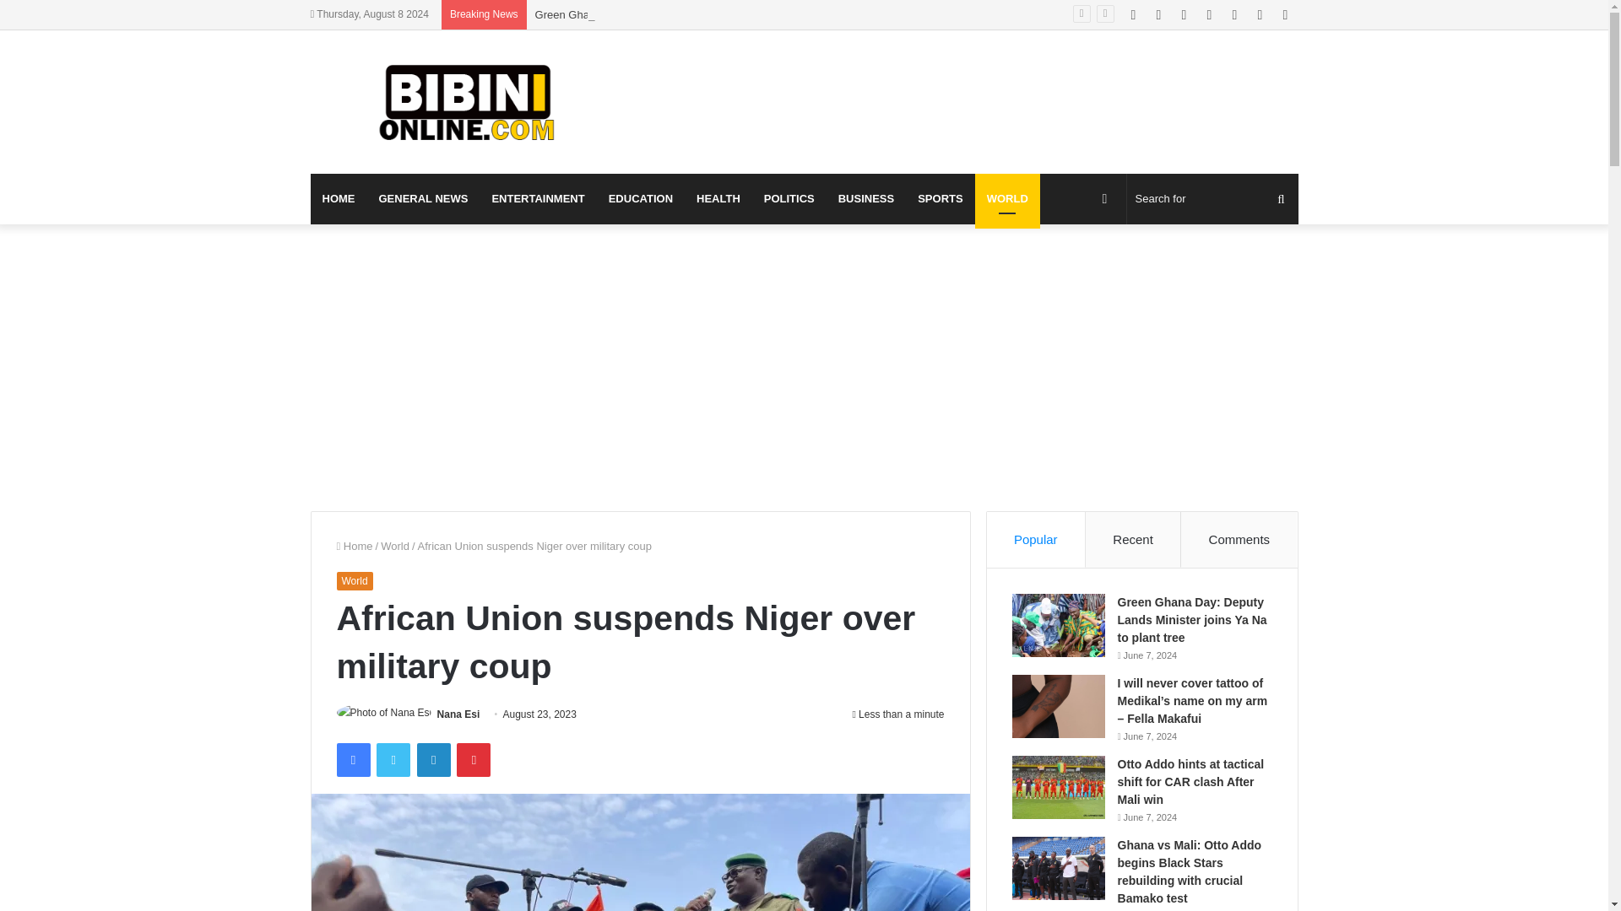 This screenshot has height=911, width=1621. I want to click on POLITICS, so click(789, 199).